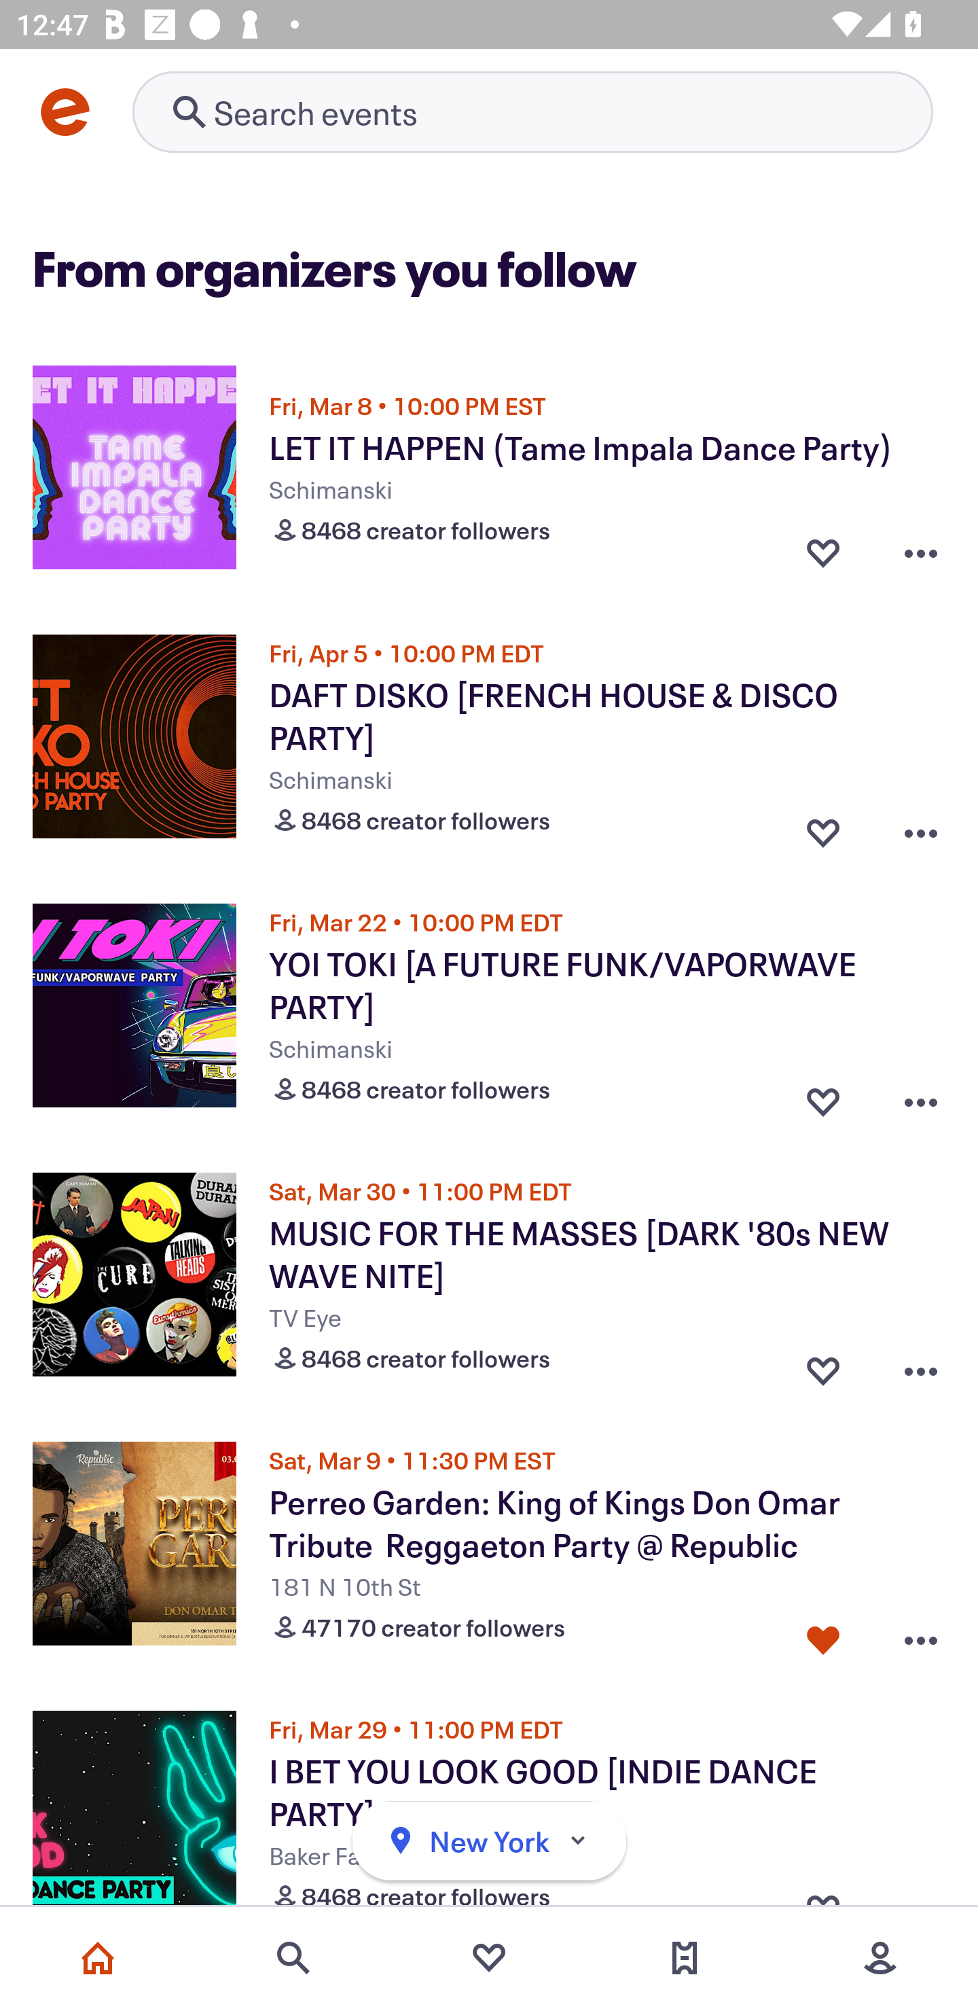  What do you see at coordinates (532, 111) in the screenshot?
I see `Retry's image Search events` at bounding box center [532, 111].